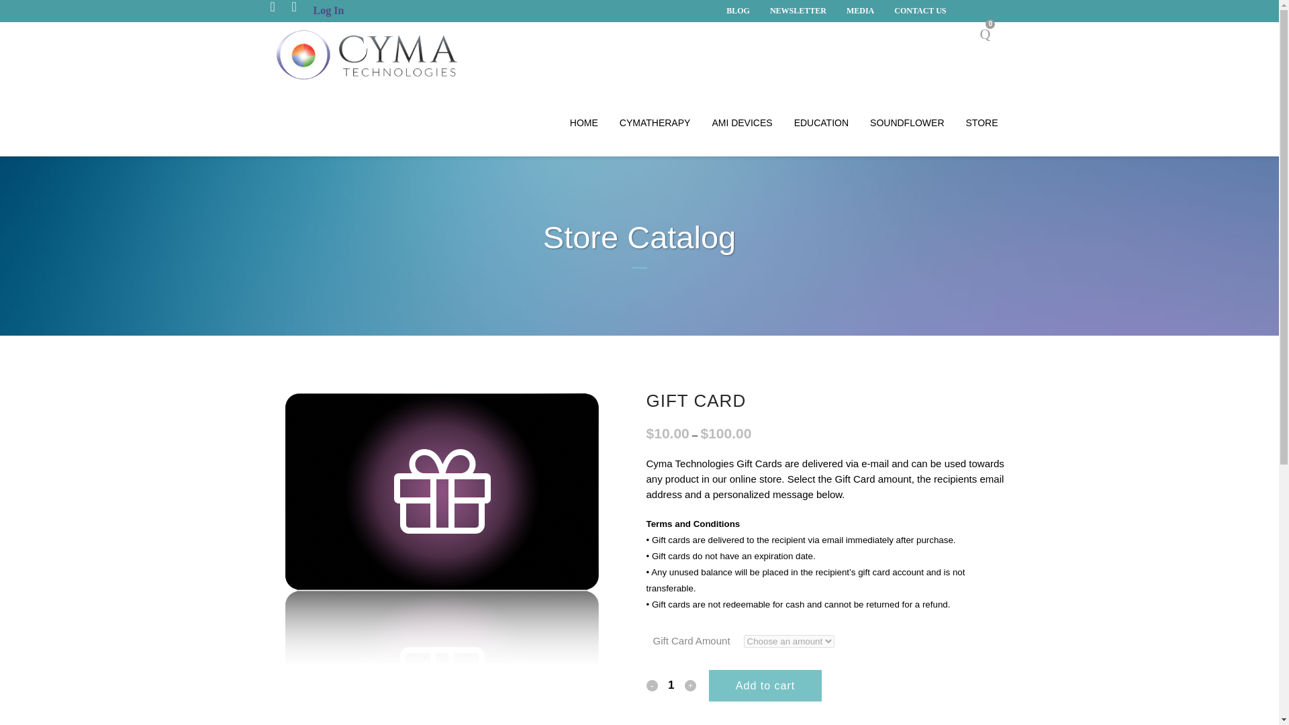  Describe the element at coordinates (915, 11) in the screenshot. I see `CONTACT US` at that location.